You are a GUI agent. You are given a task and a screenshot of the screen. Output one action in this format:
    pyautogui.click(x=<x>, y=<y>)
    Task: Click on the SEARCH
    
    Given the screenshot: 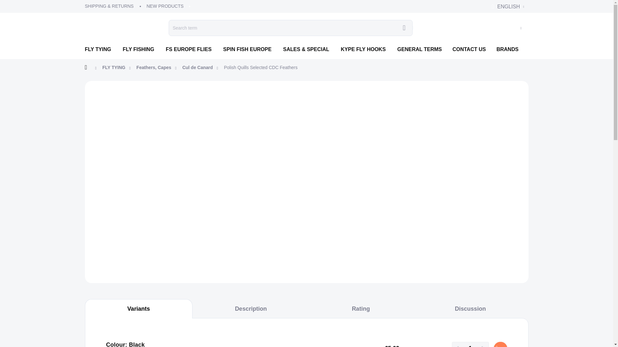 What is the action you would take?
    pyautogui.click(x=404, y=28)
    